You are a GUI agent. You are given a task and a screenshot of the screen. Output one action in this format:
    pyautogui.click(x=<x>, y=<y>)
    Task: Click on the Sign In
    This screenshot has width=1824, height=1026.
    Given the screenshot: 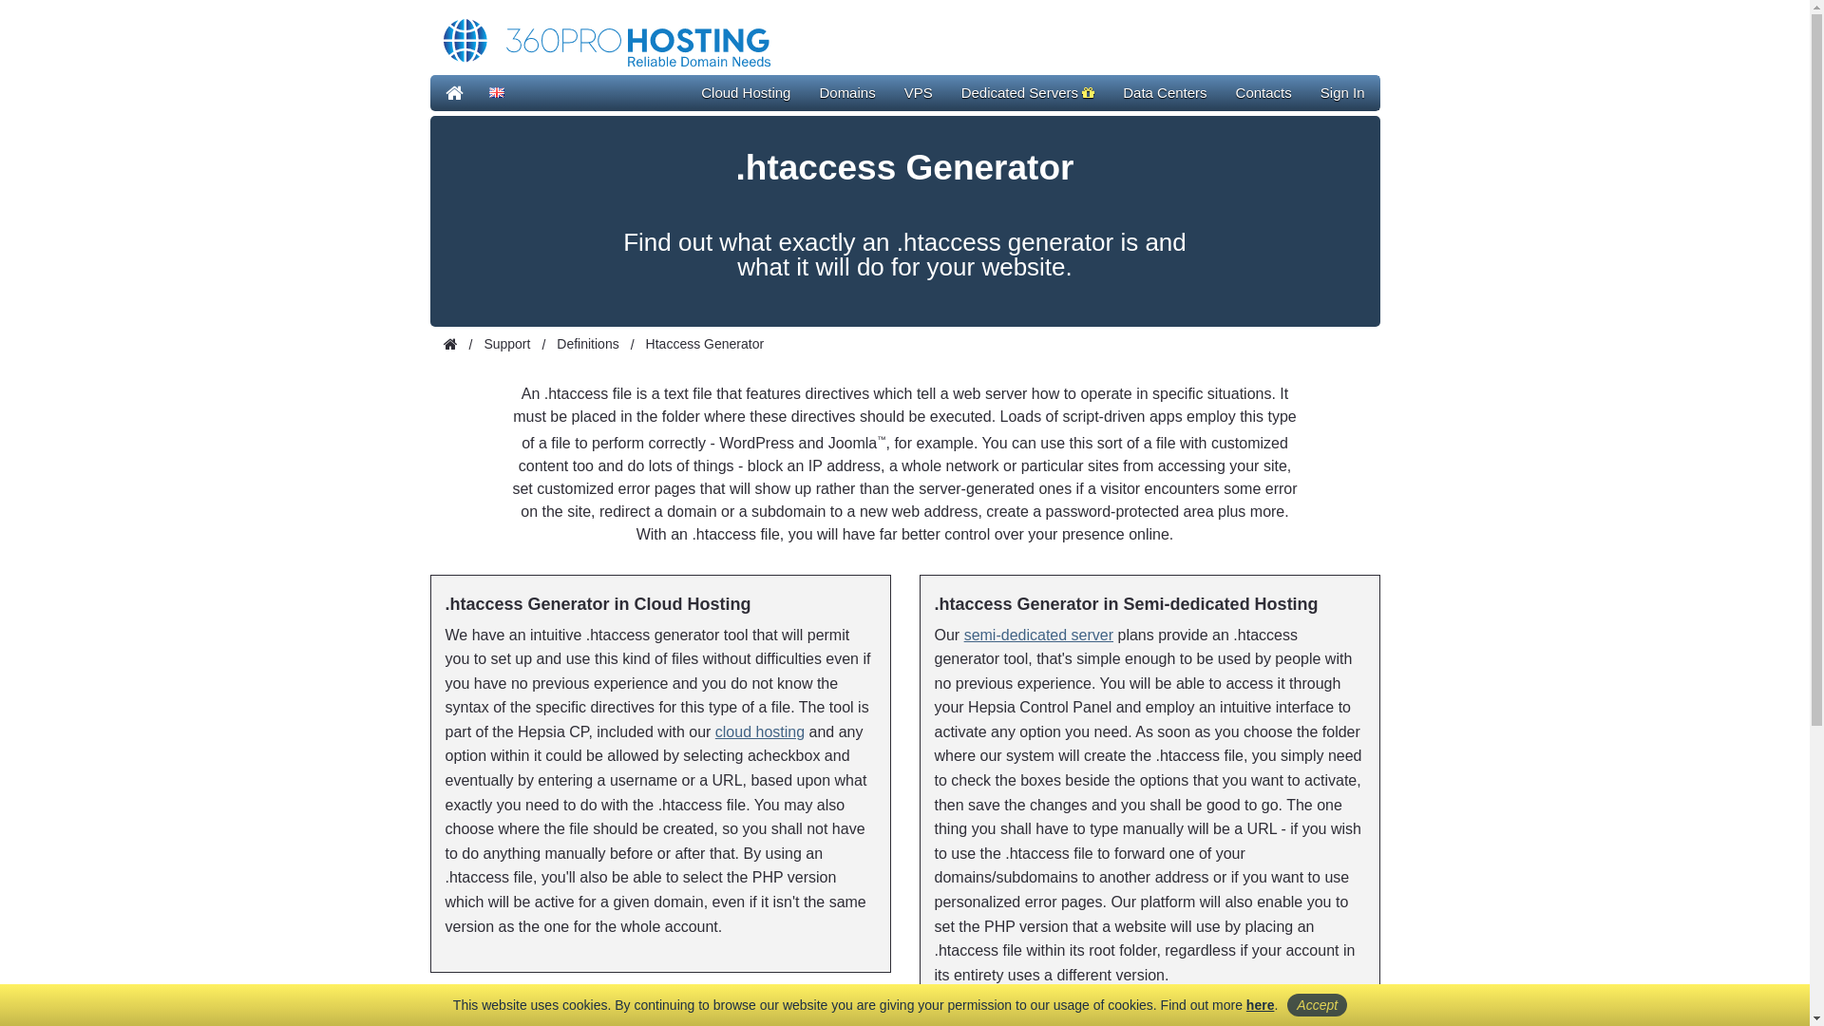 What is the action you would take?
    pyautogui.click(x=1343, y=93)
    